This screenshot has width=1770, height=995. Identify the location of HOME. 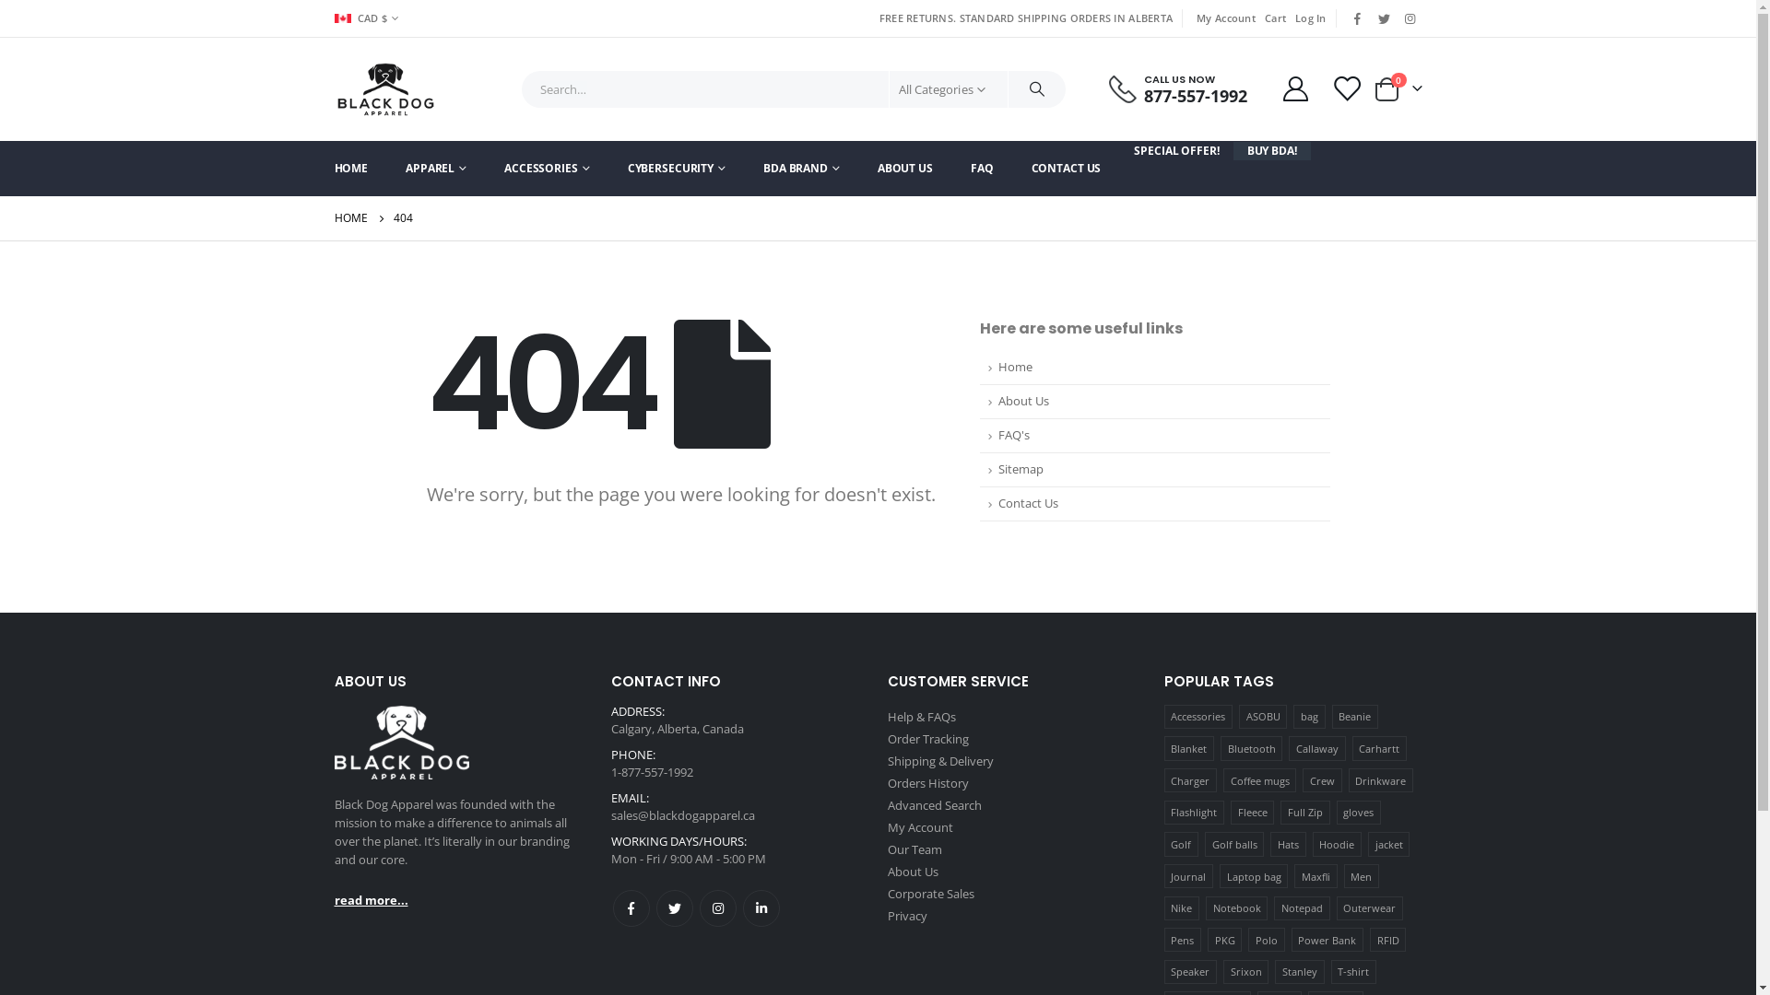
(360, 169).